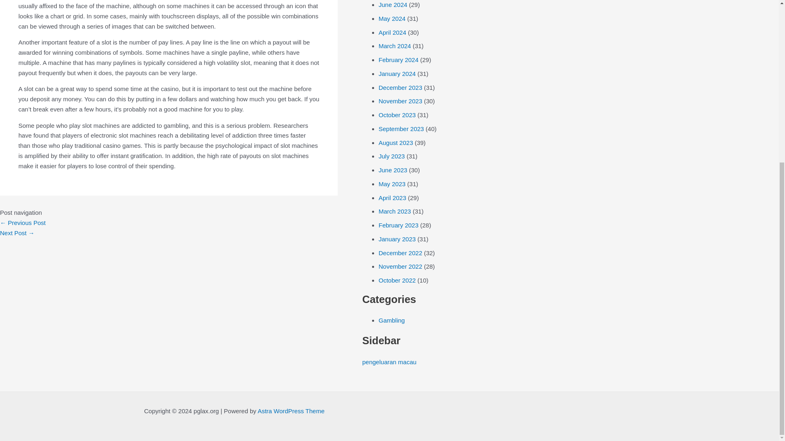  I want to click on June 2023, so click(392, 170).